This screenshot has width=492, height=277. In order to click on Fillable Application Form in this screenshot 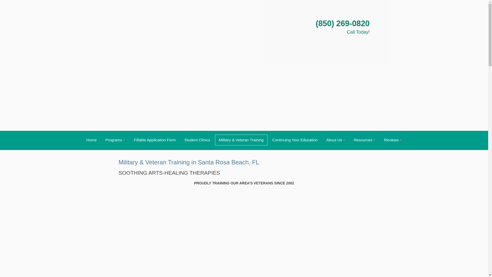, I will do `click(155, 140)`.